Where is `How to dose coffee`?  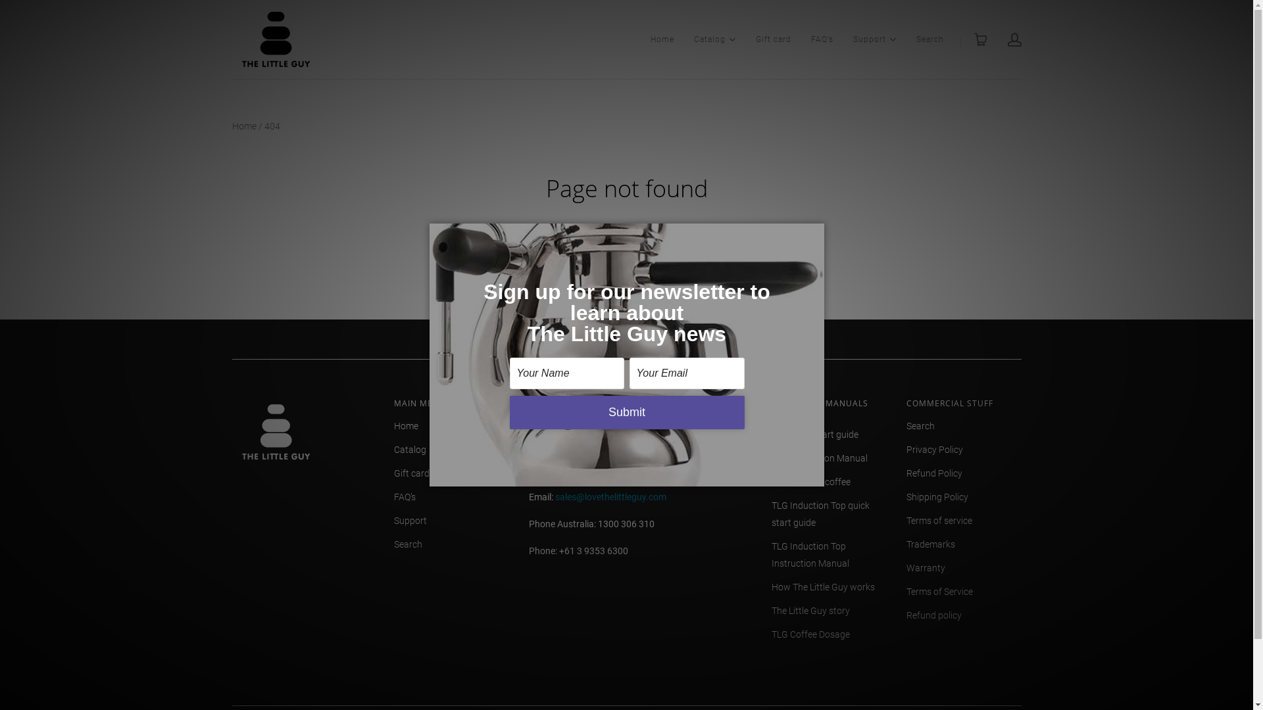 How to dose coffee is located at coordinates (810, 482).